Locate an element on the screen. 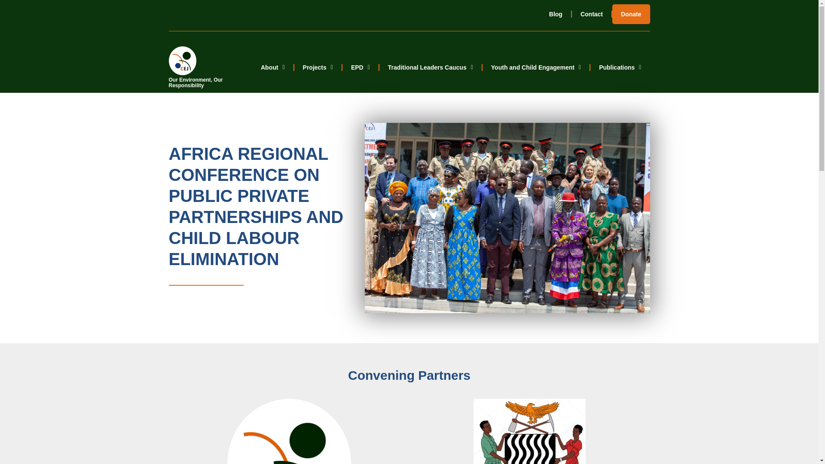 The image size is (825, 464). Donate is located at coordinates (631, 14).